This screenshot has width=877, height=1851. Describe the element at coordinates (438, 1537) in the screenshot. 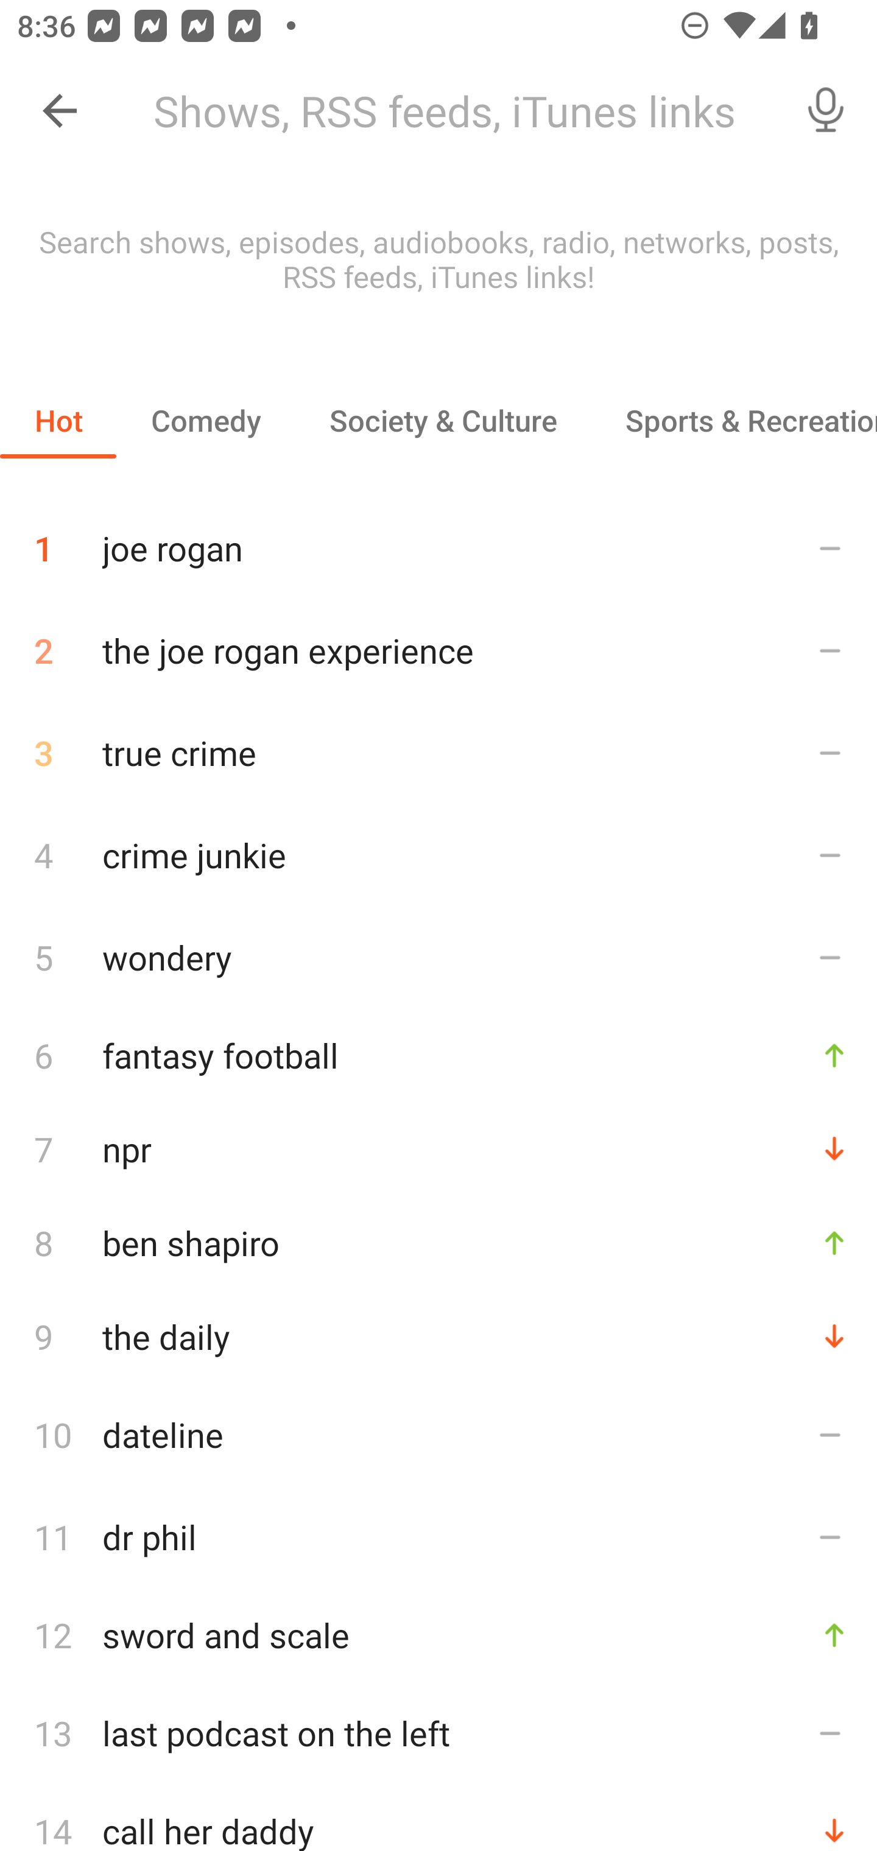

I see `11 dr phil` at that location.